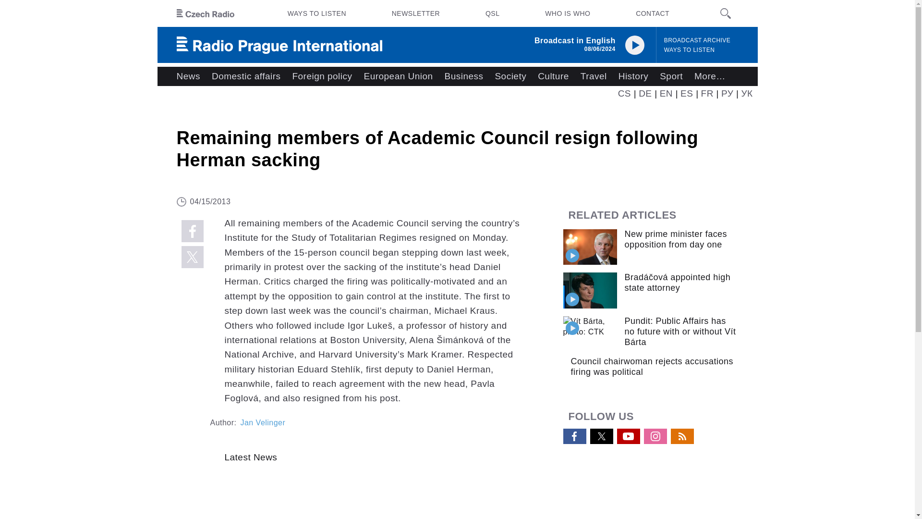 The height and width of the screenshot is (519, 922). Describe the element at coordinates (492, 13) in the screenshot. I see `QSL` at that location.